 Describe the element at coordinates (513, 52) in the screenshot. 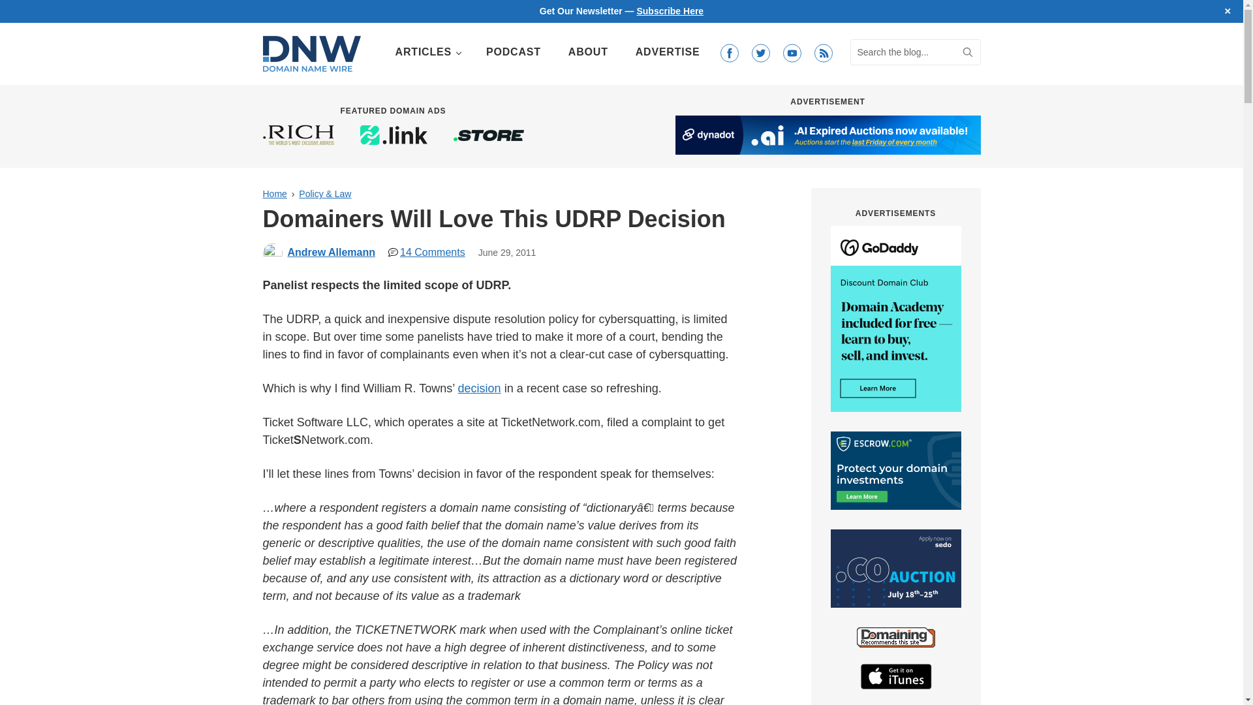

I see `PODCAST` at that location.